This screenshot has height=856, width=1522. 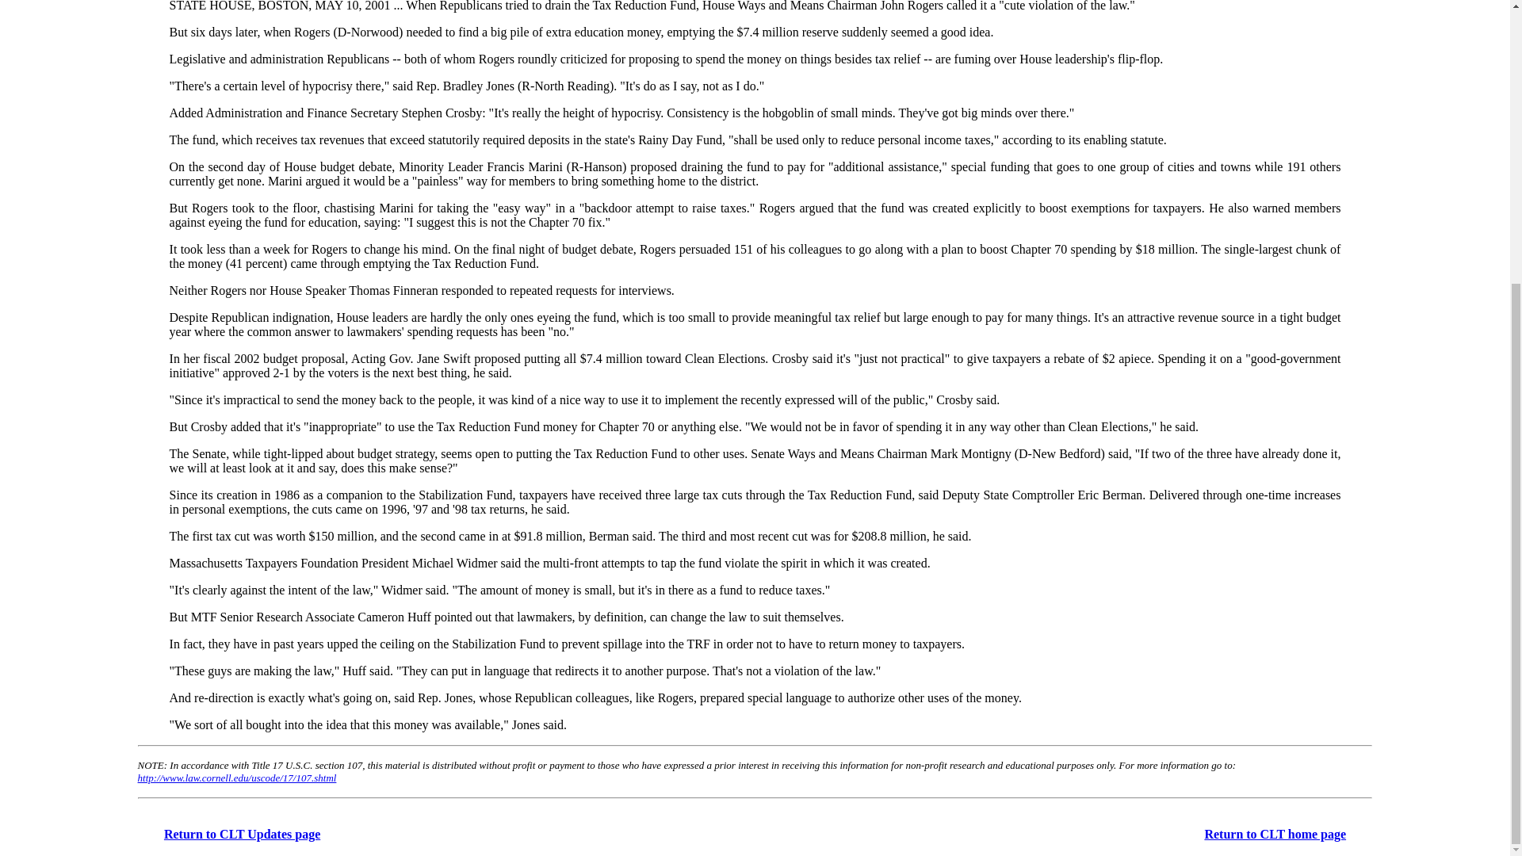 I want to click on Return to CLT home page, so click(x=1275, y=834).